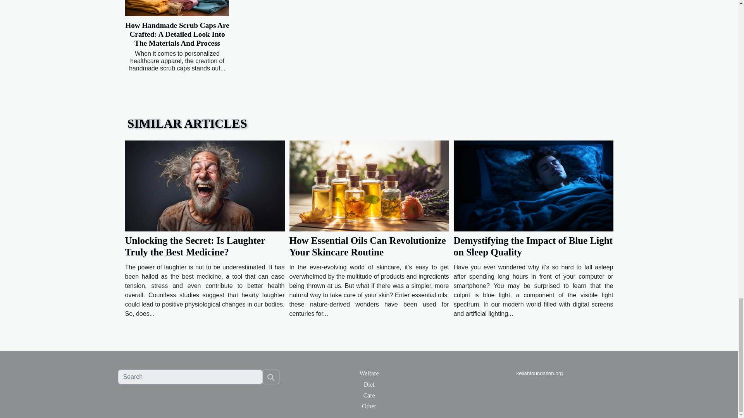  I want to click on Unlocking the Secret: Is Laughter Truly the Best Medicine?, so click(205, 185).